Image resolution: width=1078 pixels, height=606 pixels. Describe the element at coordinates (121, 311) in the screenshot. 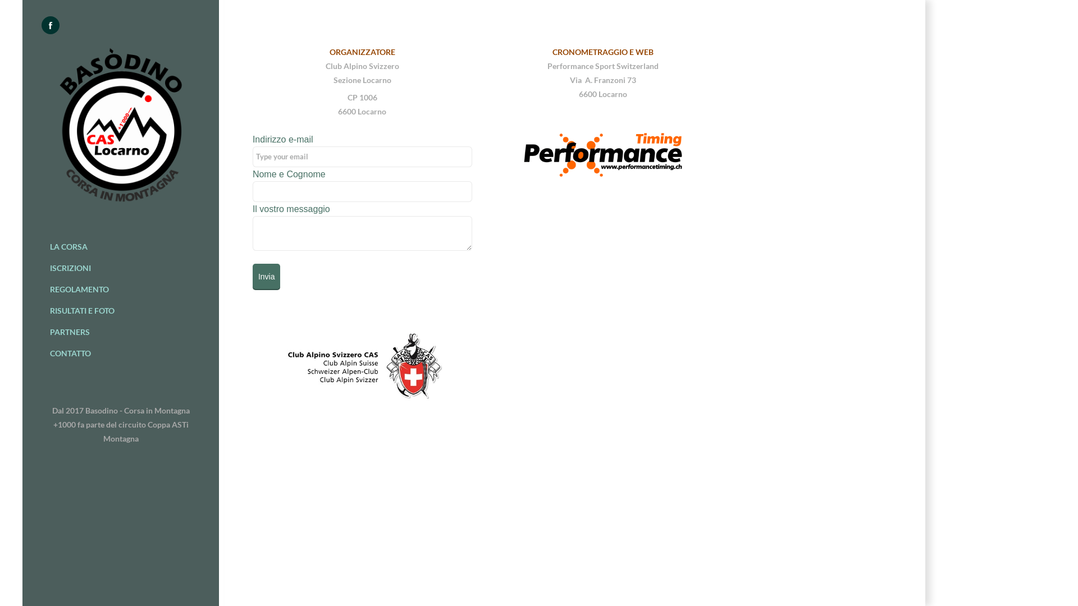

I see `RISULTATI E FOTO` at that location.